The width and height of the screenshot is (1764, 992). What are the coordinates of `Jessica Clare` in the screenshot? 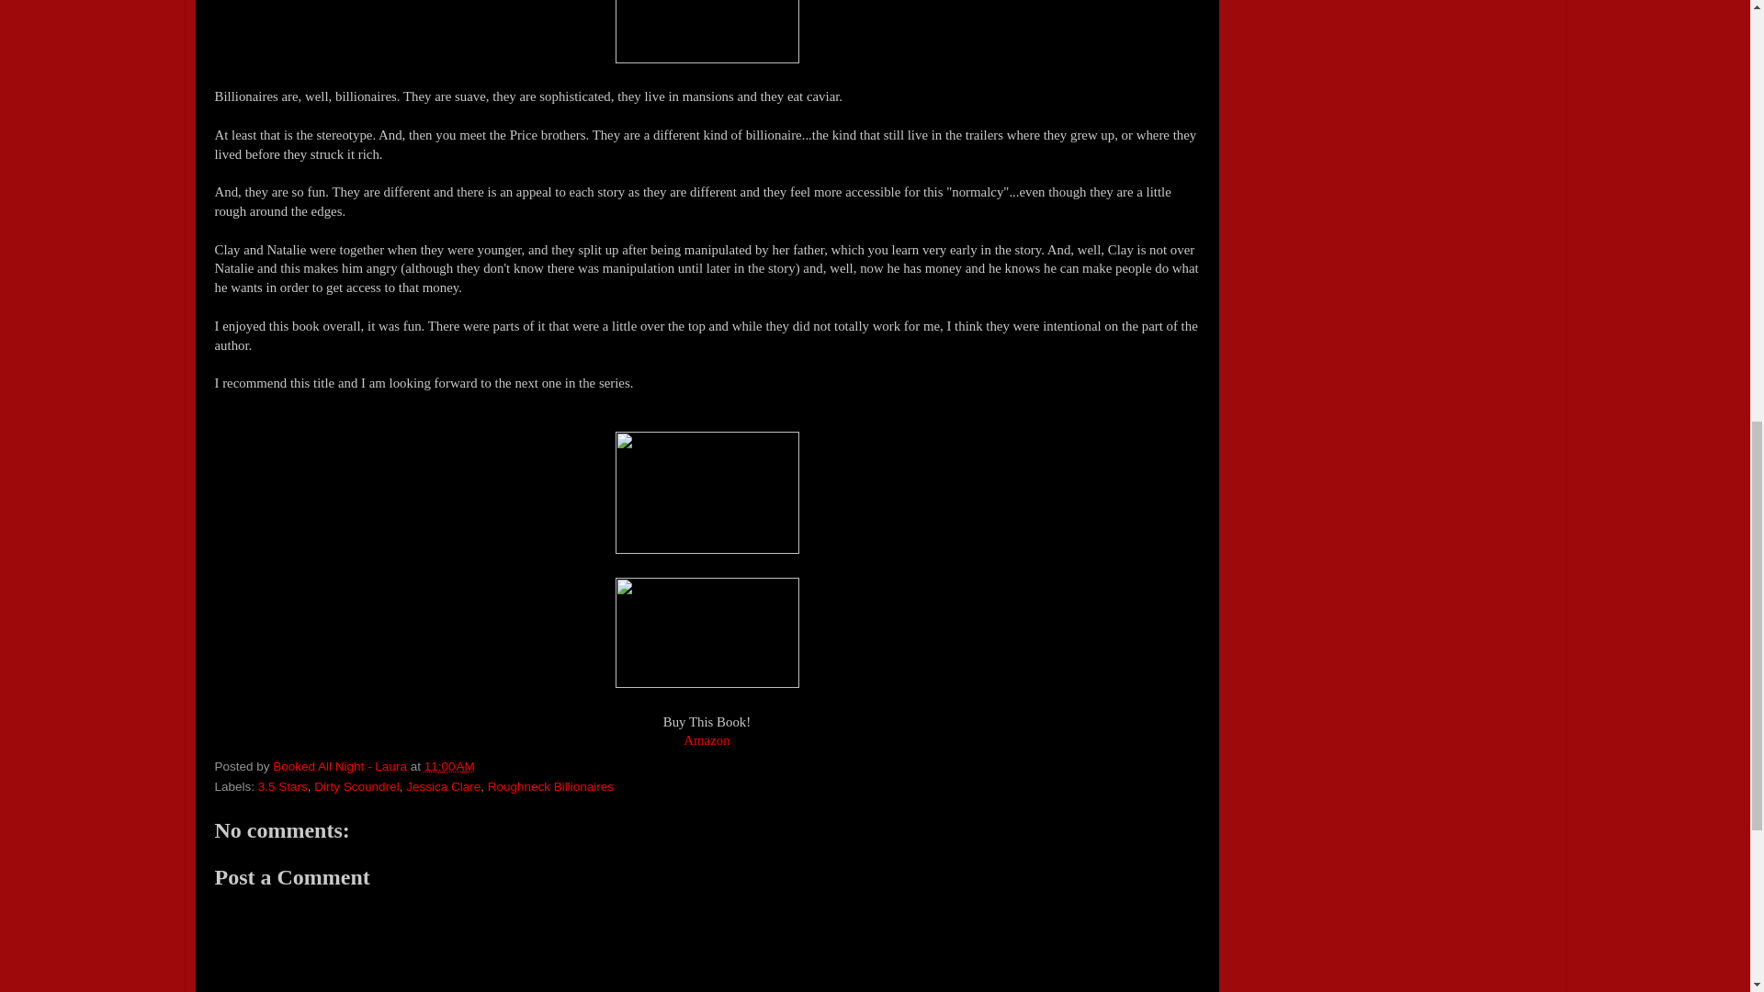 It's located at (443, 786).